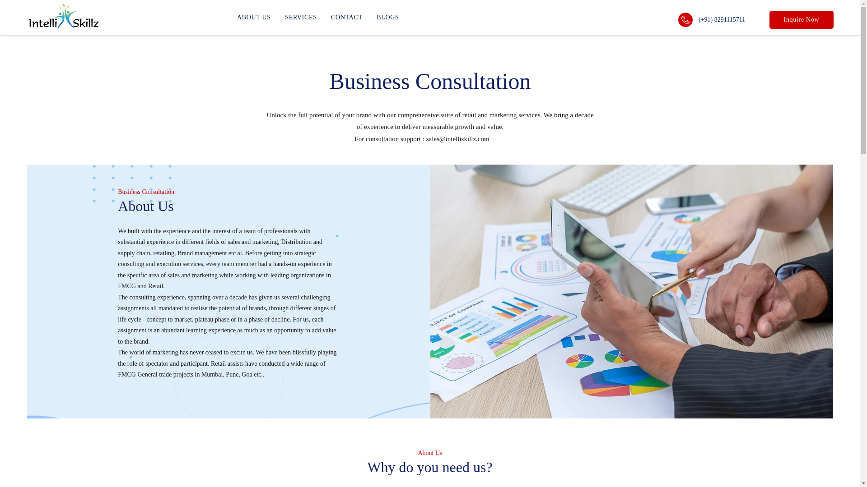 Image resolution: width=867 pixels, height=487 pixels. What do you see at coordinates (347, 17) in the screenshot?
I see `Inquire Now` at bounding box center [347, 17].